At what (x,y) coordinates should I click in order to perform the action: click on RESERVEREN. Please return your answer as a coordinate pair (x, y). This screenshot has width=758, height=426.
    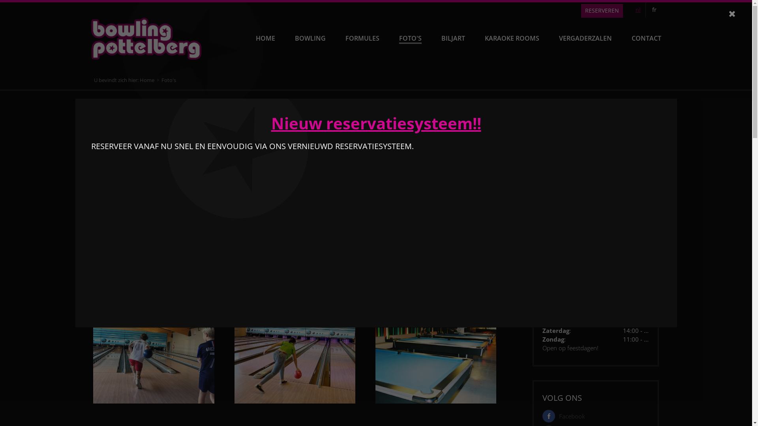
    Looking at the image, I should click on (602, 11).